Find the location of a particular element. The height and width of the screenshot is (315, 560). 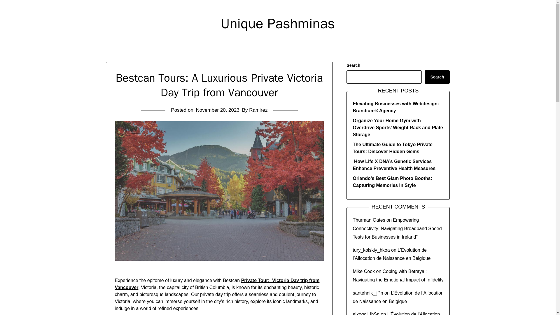

Unique Pashminas is located at coordinates (278, 23).